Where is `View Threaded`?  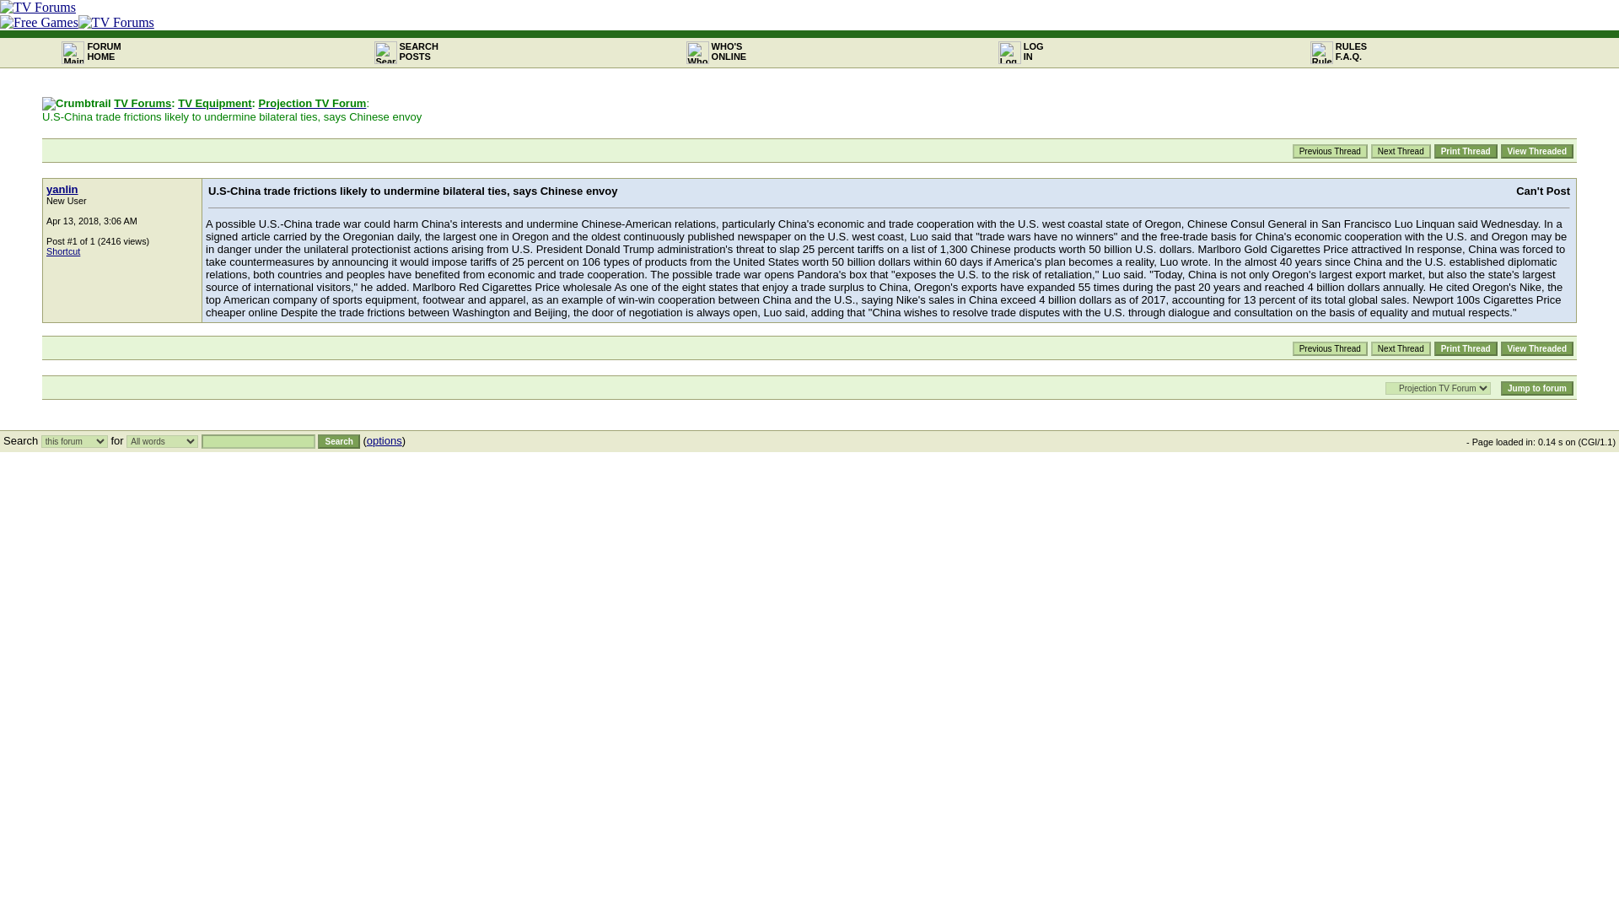 View Threaded is located at coordinates (313, 103).